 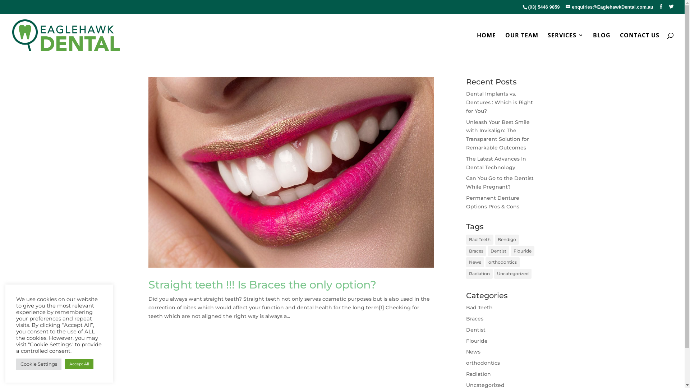 I want to click on Cookie Settings, so click(x=39, y=364).